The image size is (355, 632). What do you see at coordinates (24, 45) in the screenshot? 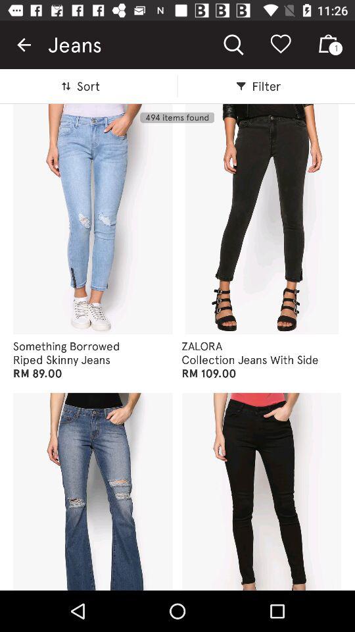
I see `launch icon to the left of jeans item` at bounding box center [24, 45].